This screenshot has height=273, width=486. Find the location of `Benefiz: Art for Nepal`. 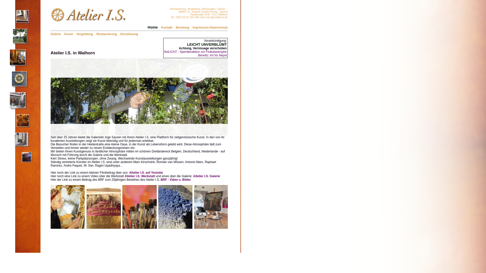

Benefiz: Art for Nepal is located at coordinates (213, 55).